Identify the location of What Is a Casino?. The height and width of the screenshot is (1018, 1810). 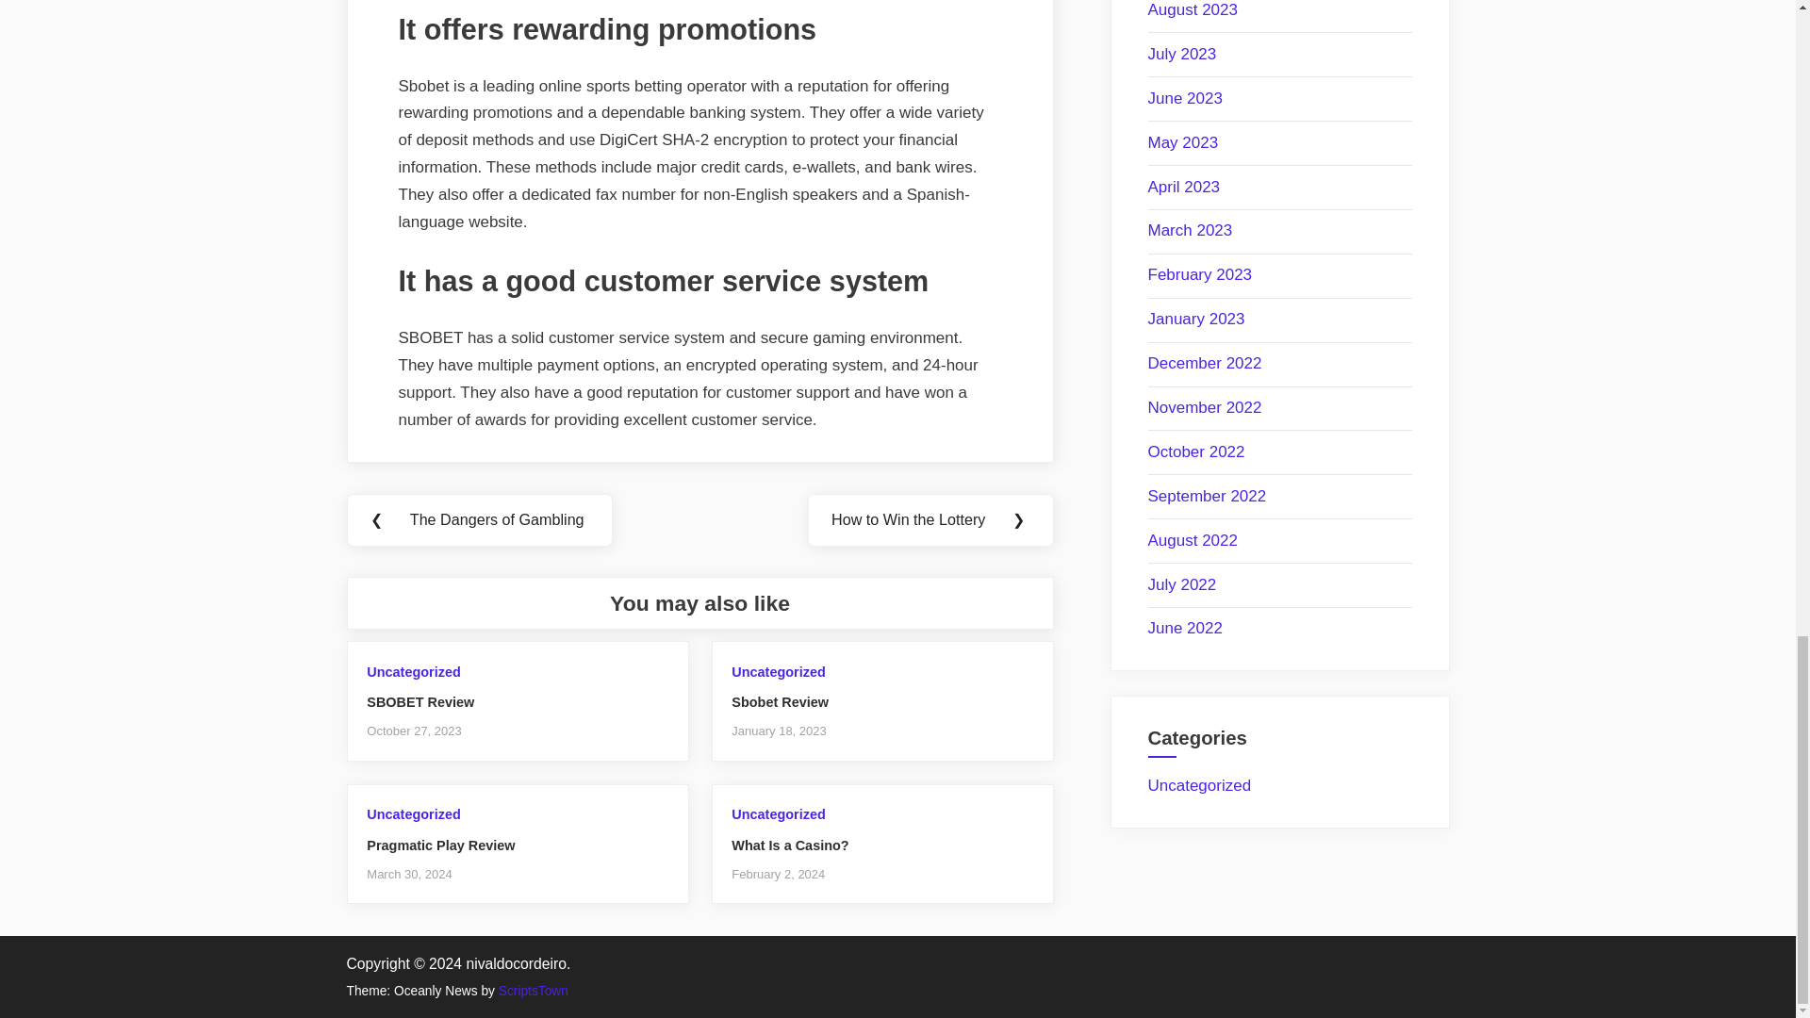
(790, 845).